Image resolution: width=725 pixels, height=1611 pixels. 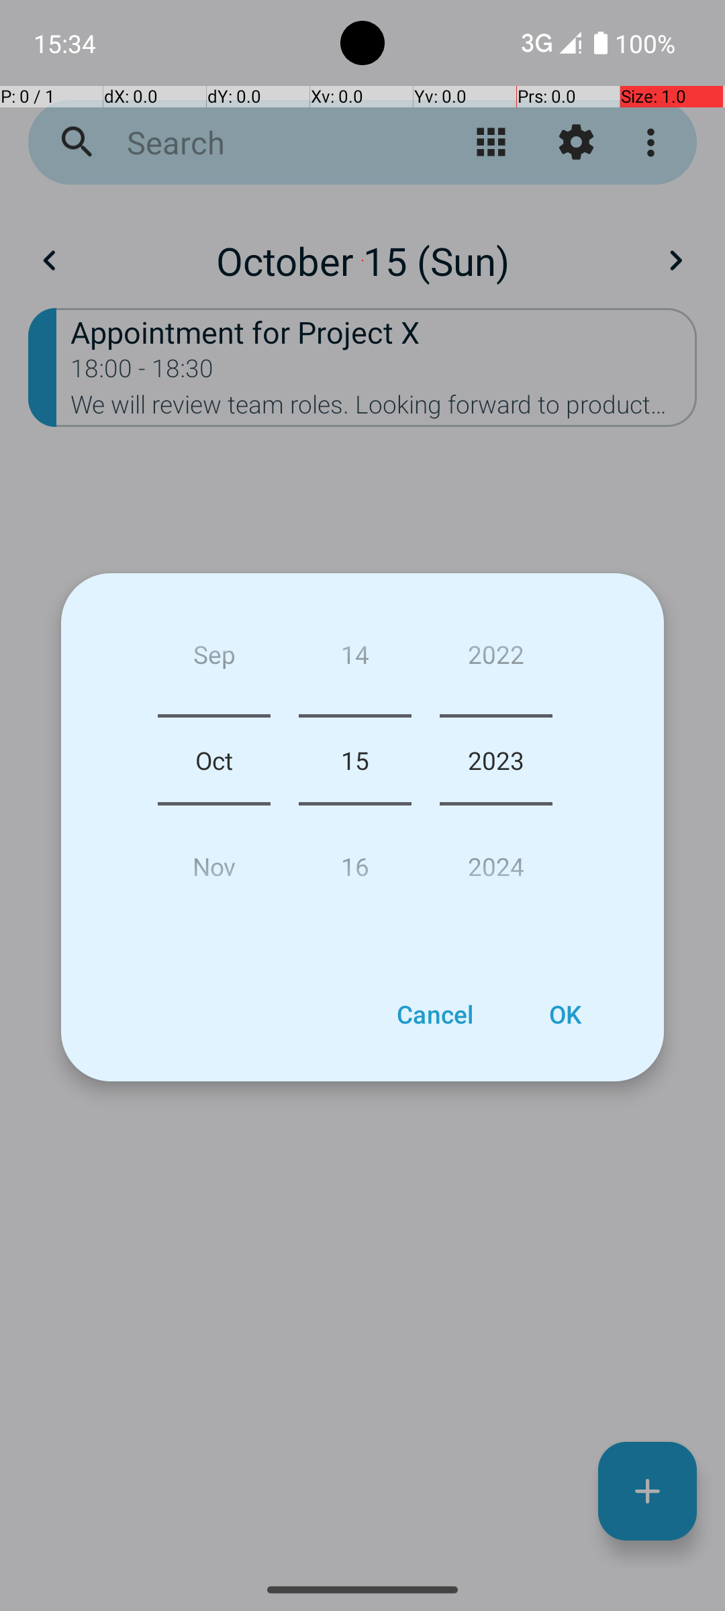 I want to click on Nov, so click(x=214, y=861).